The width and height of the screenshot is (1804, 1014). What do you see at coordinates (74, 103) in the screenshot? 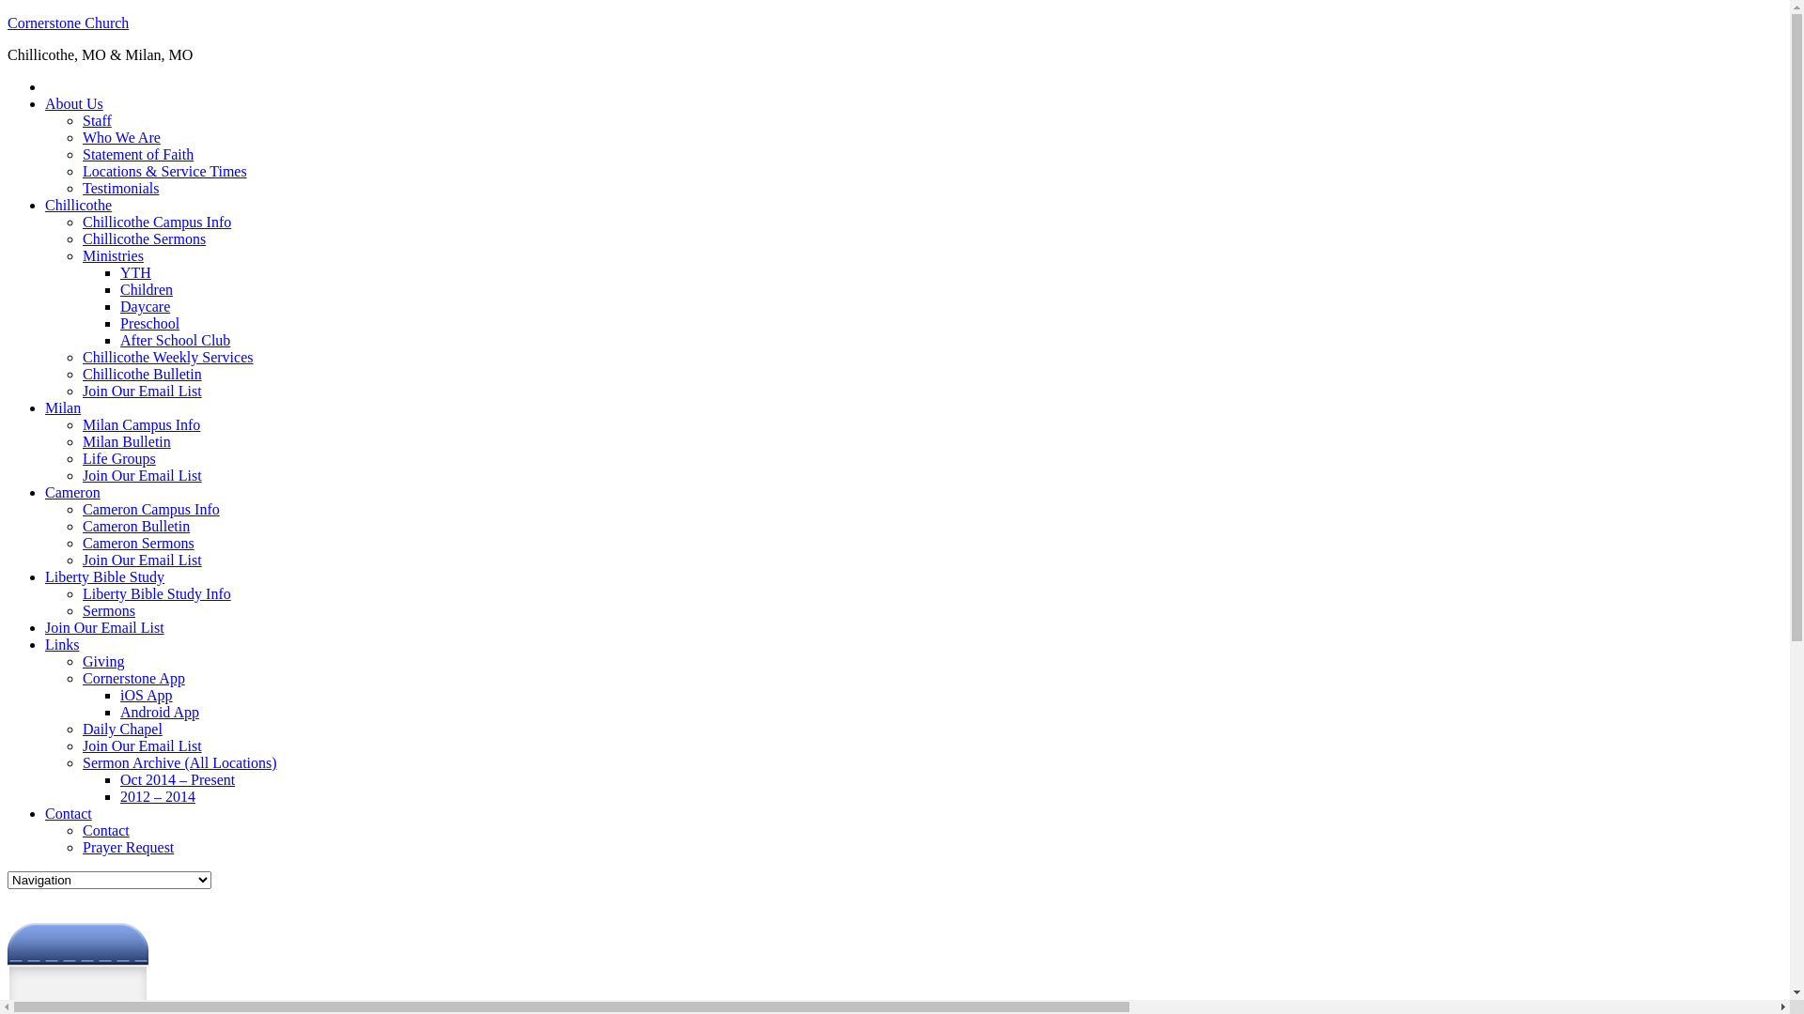
I see `About Us` at bounding box center [74, 103].